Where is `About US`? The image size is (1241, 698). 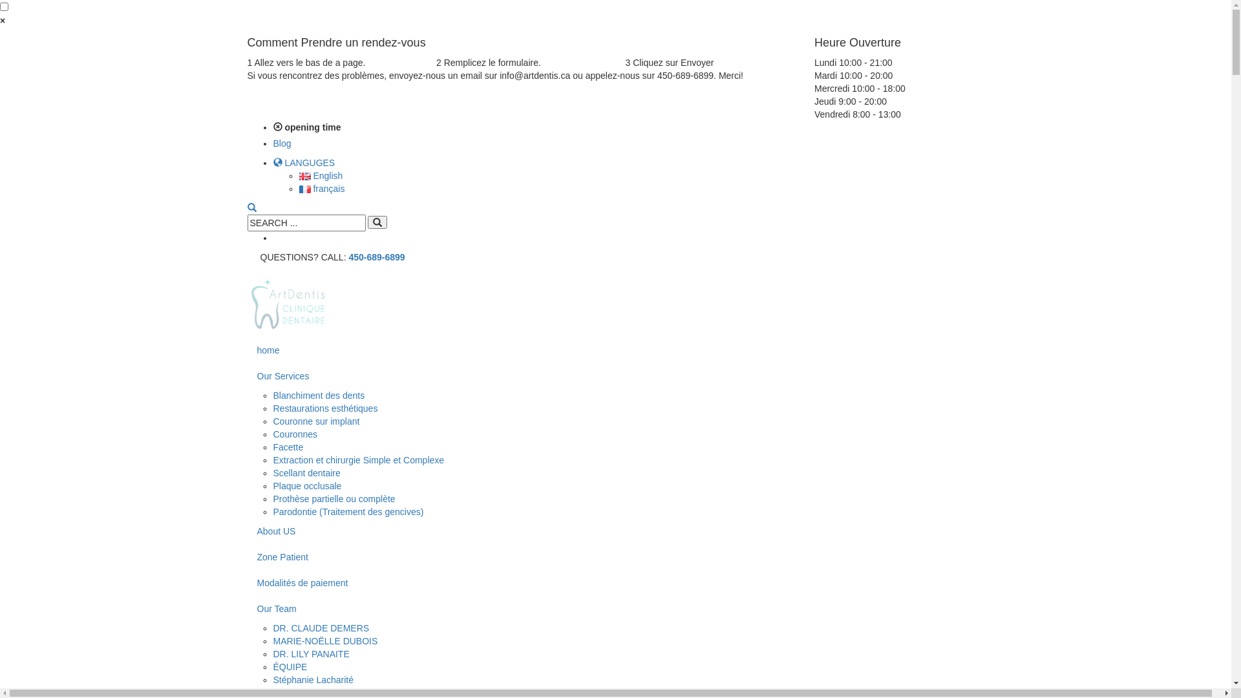 About US is located at coordinates (615, 531).